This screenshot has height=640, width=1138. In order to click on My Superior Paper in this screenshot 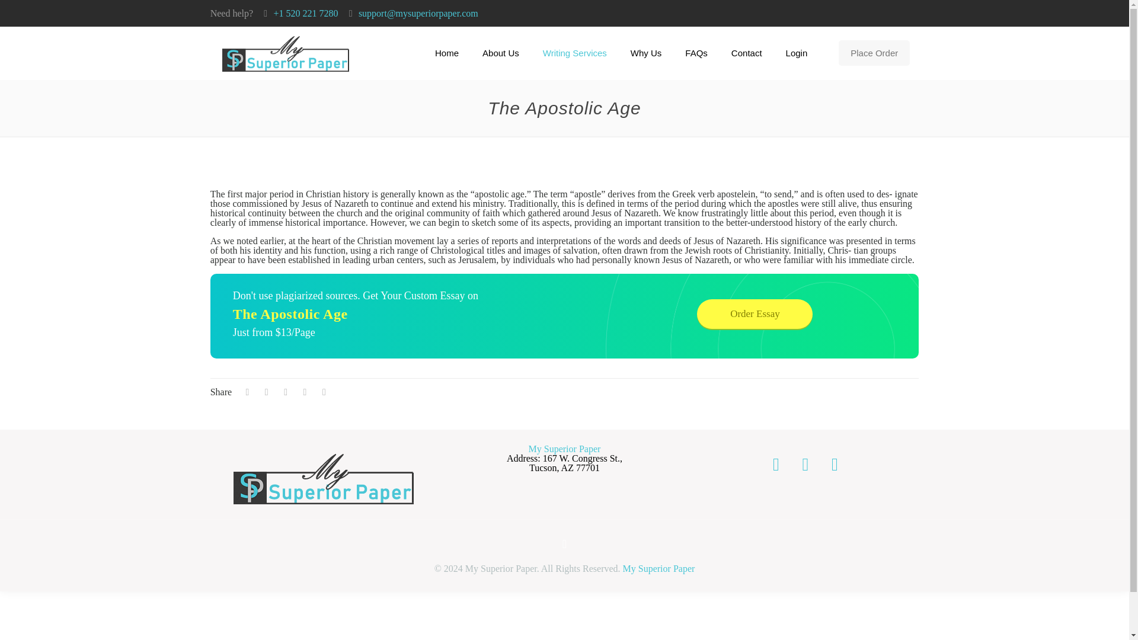, I will do `click(659, 568)`.